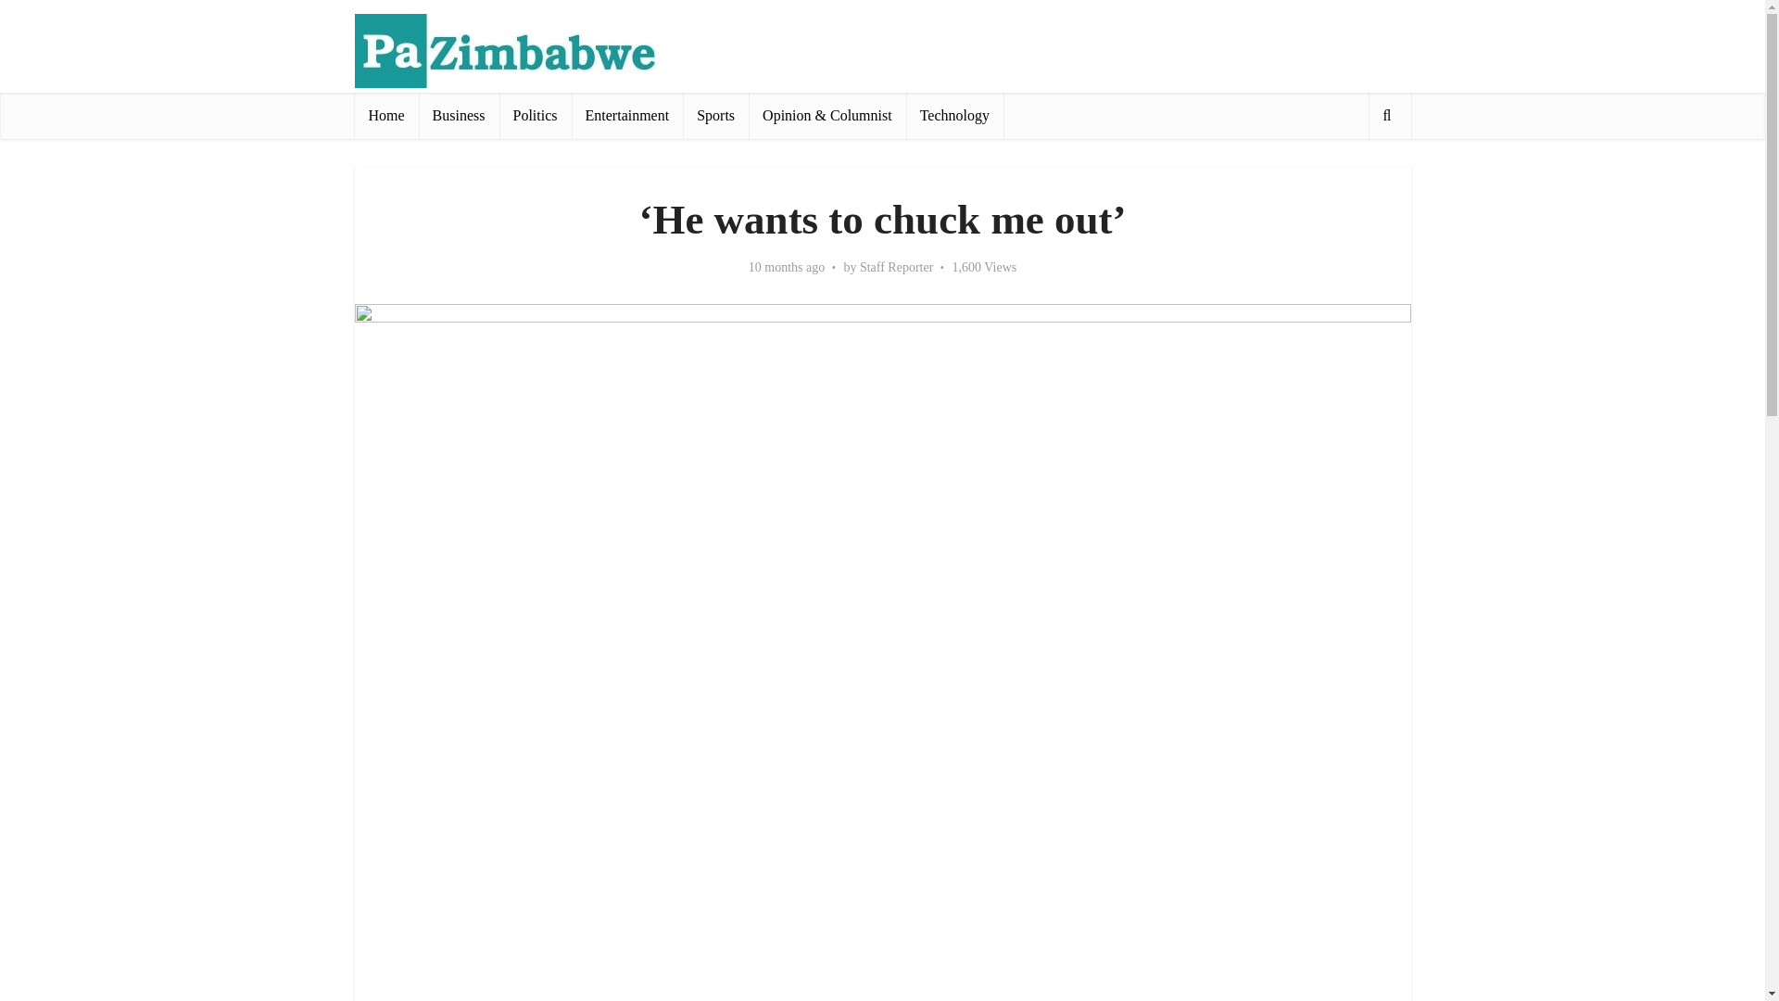  I want to click on Entertainment, so click(626, 116).